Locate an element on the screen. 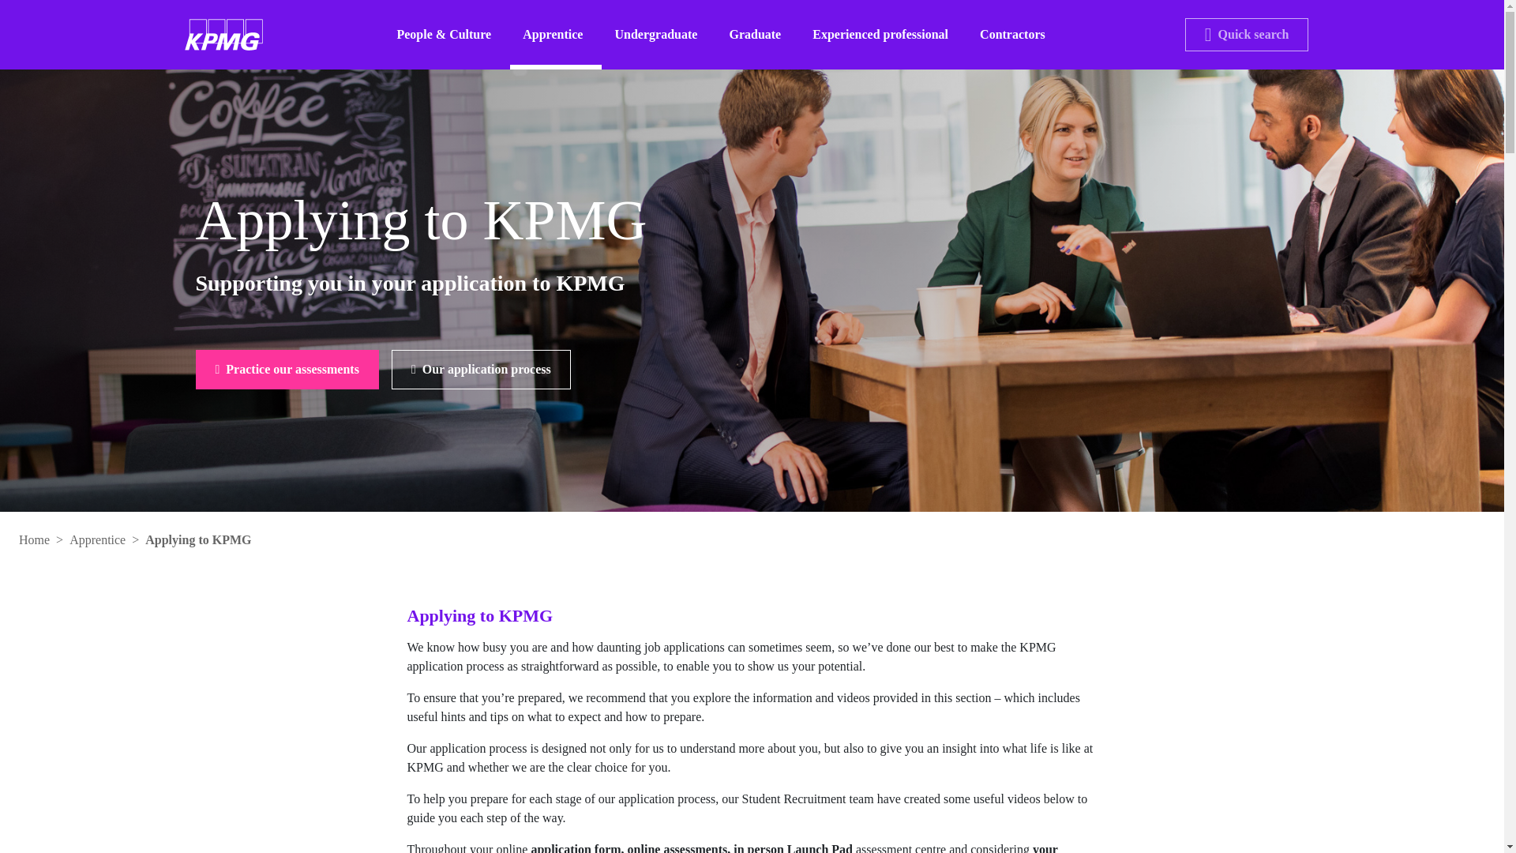 This screenshot has height=853, width=1516. Apprentice is located at coordinates (556, 35).